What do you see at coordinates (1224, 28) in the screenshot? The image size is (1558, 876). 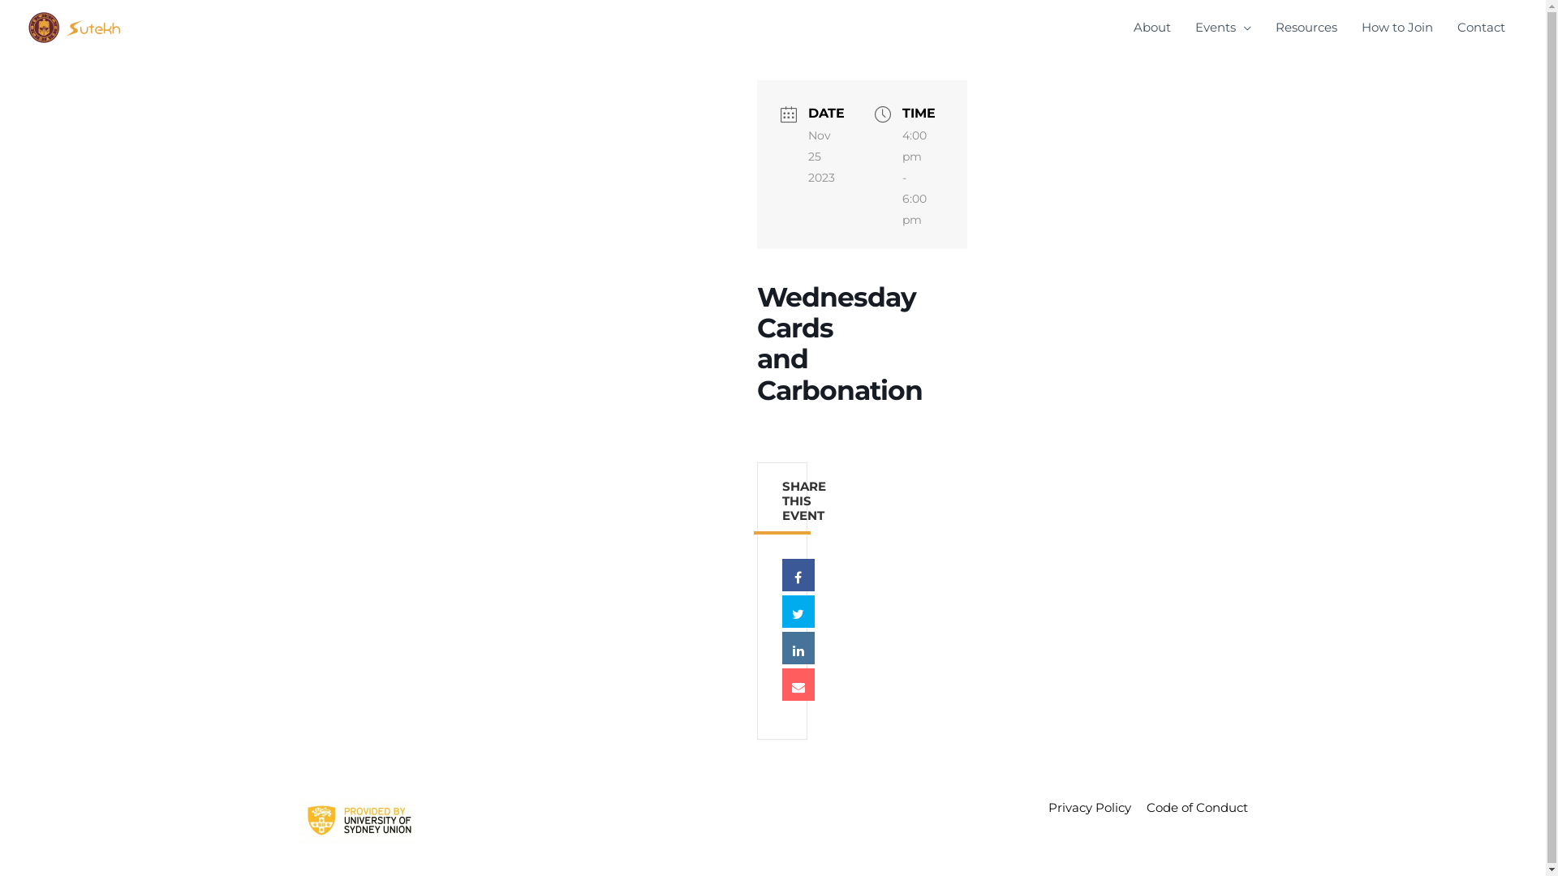 I see `Events` at bounding box center [1224, 28].